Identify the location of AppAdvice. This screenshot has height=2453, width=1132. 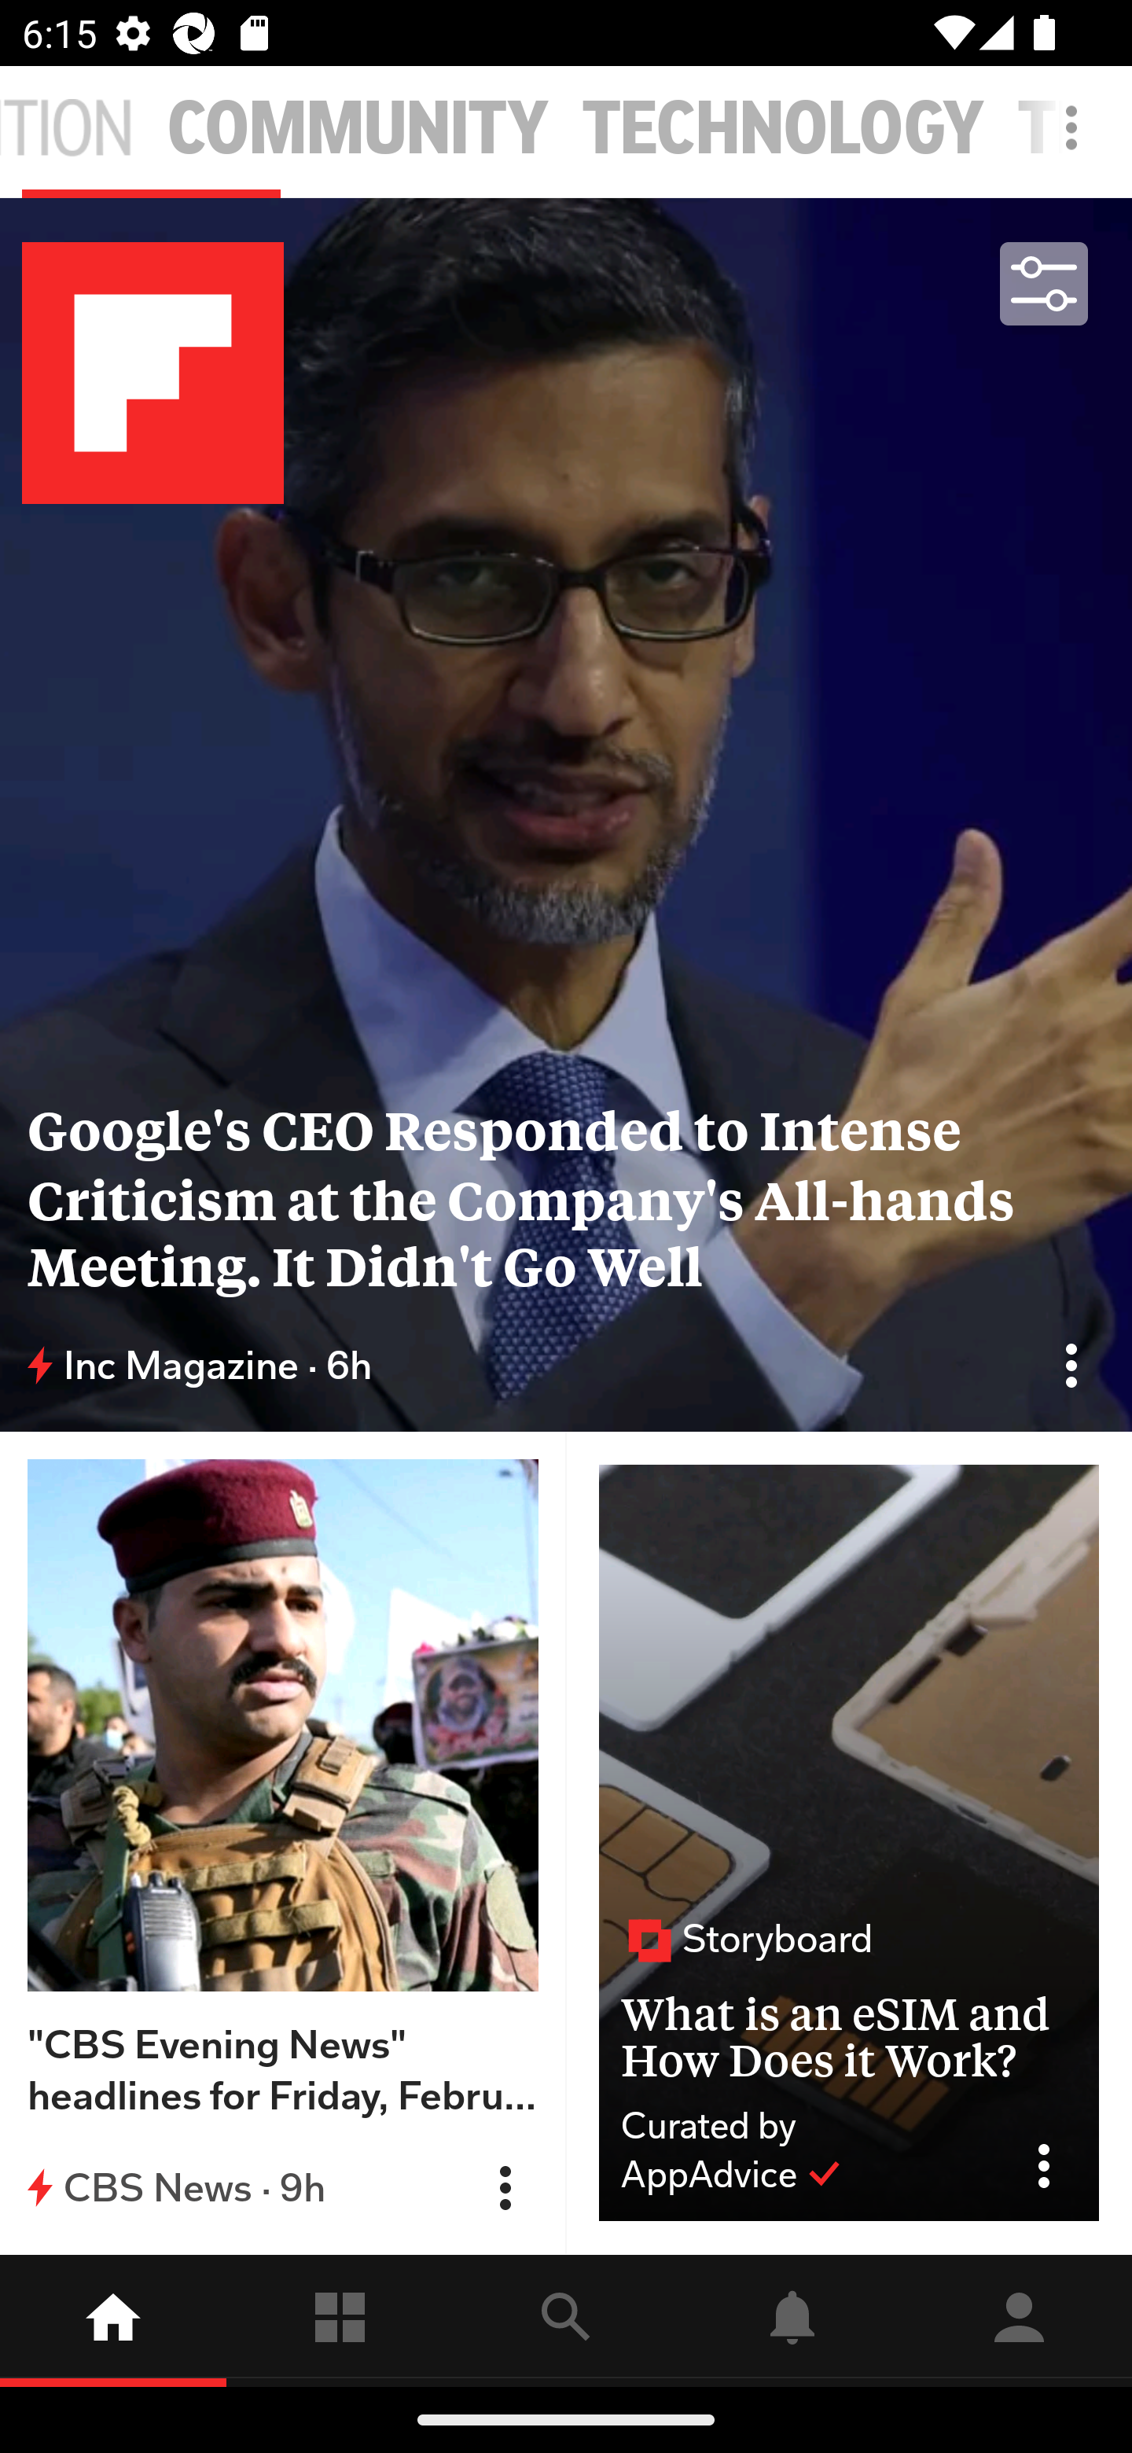
(731, 2175).